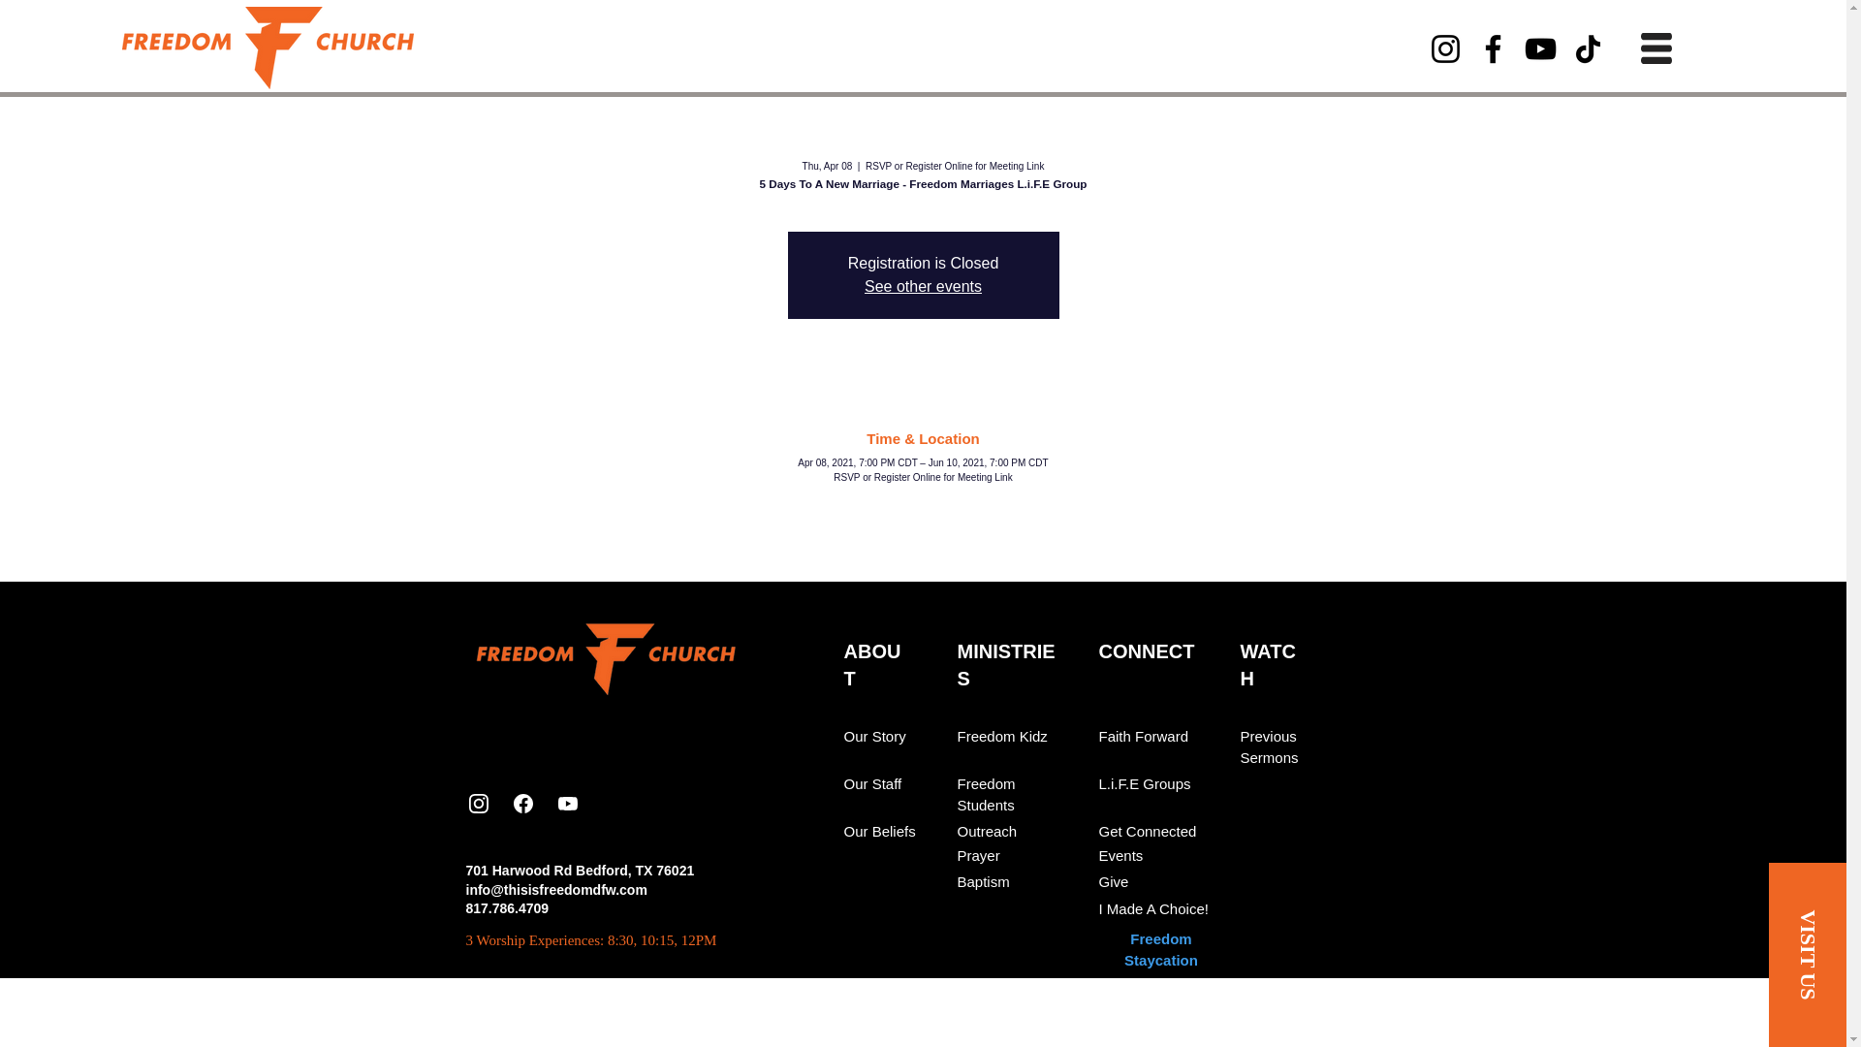 This screenshot has height=1047, width=1861. What do you see at coordinates (1002, 736) in the screenshot?
I see `Freedom Kidz` at bounding box center [1002, 736].